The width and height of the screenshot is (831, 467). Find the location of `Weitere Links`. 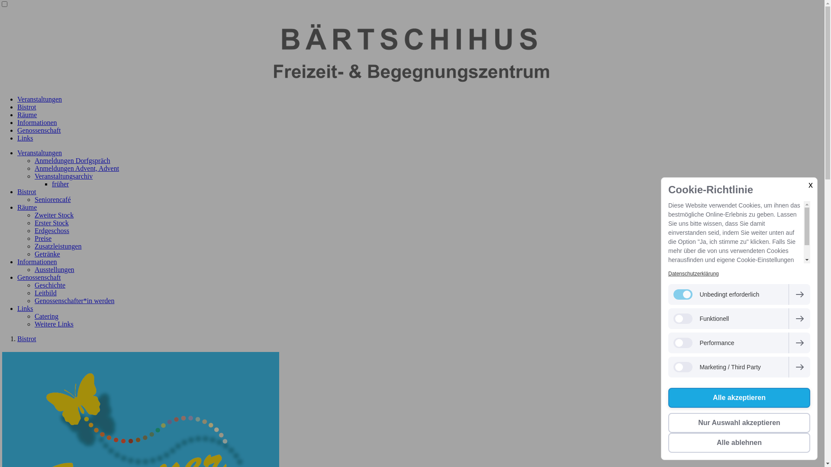

Weitere Links is located at coordinates (54, 324).